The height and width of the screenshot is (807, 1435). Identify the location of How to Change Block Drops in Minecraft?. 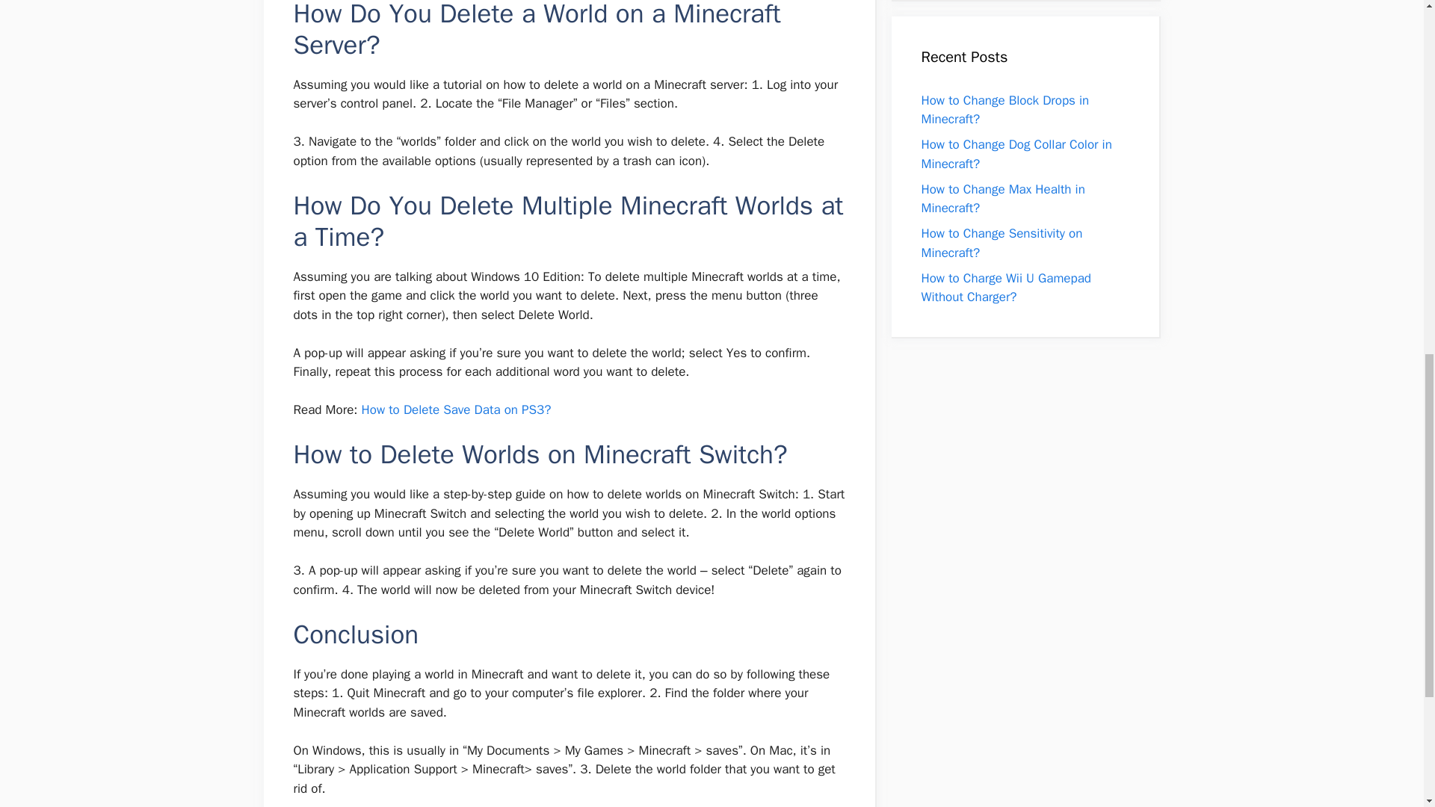
(1004, 110).